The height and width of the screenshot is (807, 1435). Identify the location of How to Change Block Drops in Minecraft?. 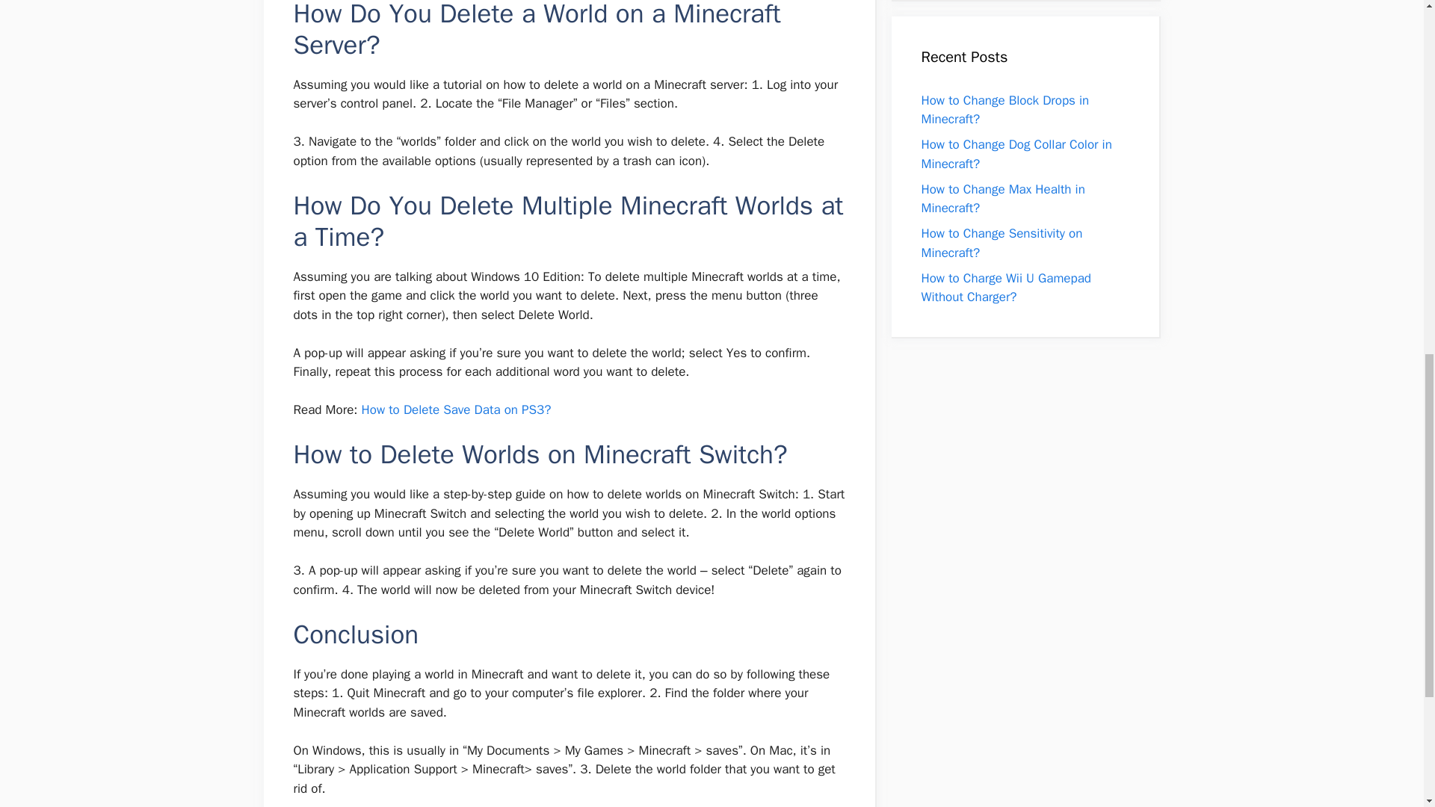
(1004, 110).